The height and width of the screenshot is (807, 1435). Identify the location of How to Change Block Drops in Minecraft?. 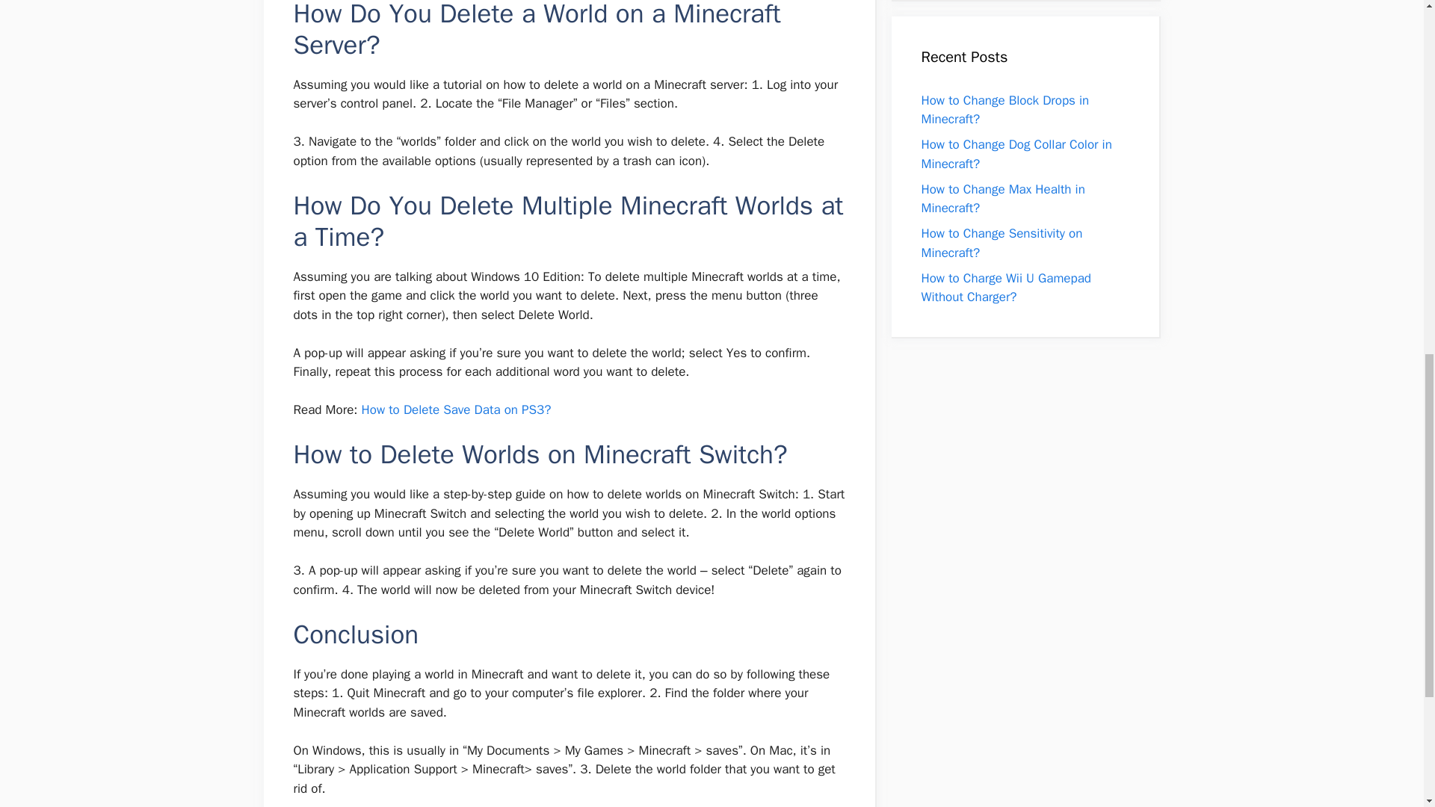
(1004, 110).